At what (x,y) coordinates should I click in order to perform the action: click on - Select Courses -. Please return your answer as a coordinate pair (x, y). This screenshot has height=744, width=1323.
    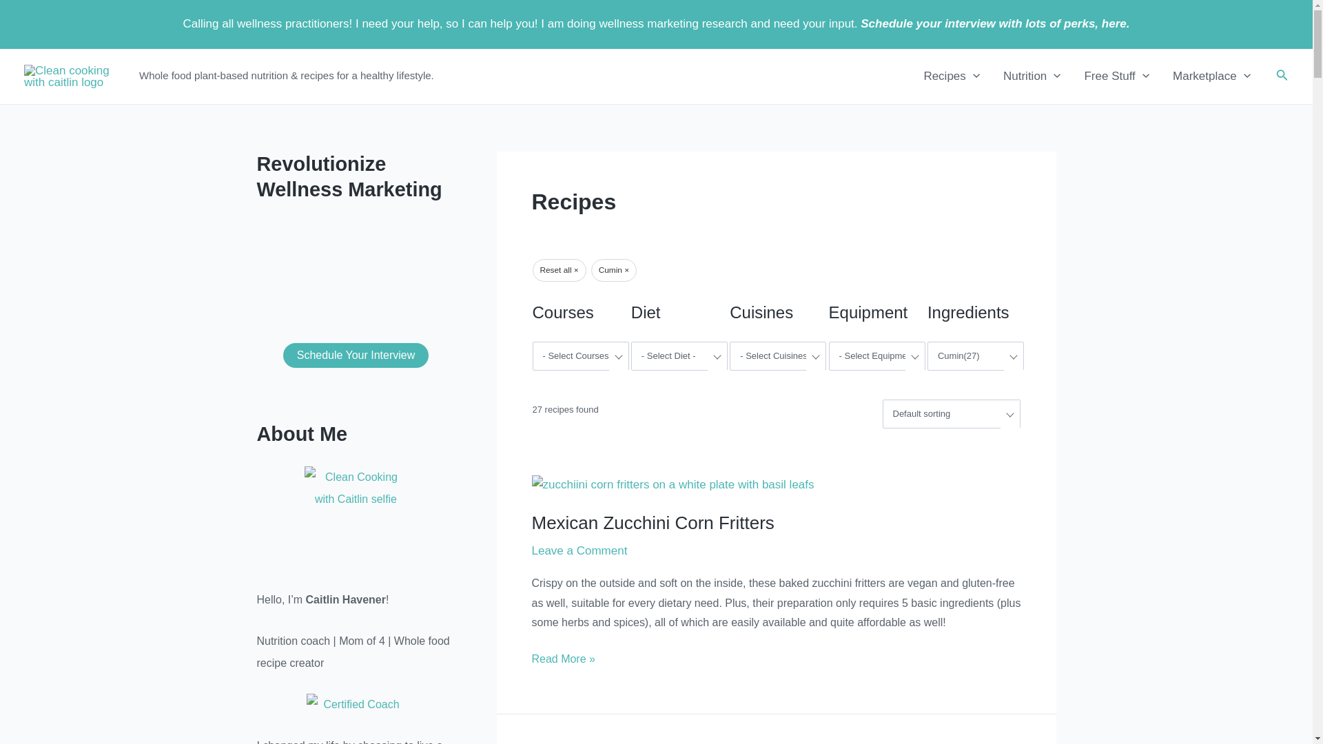
    Looking at the image, I should click on (580, 355).